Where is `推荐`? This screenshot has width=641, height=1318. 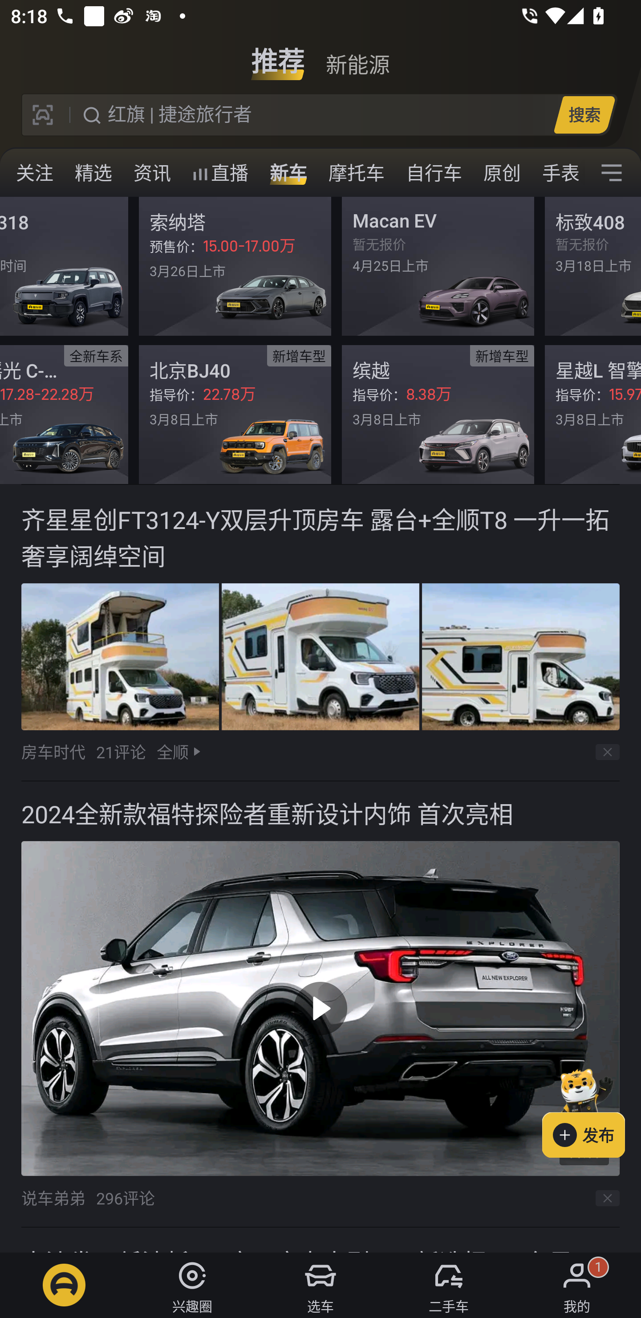 推荐 is located at coordinates (278, 55).